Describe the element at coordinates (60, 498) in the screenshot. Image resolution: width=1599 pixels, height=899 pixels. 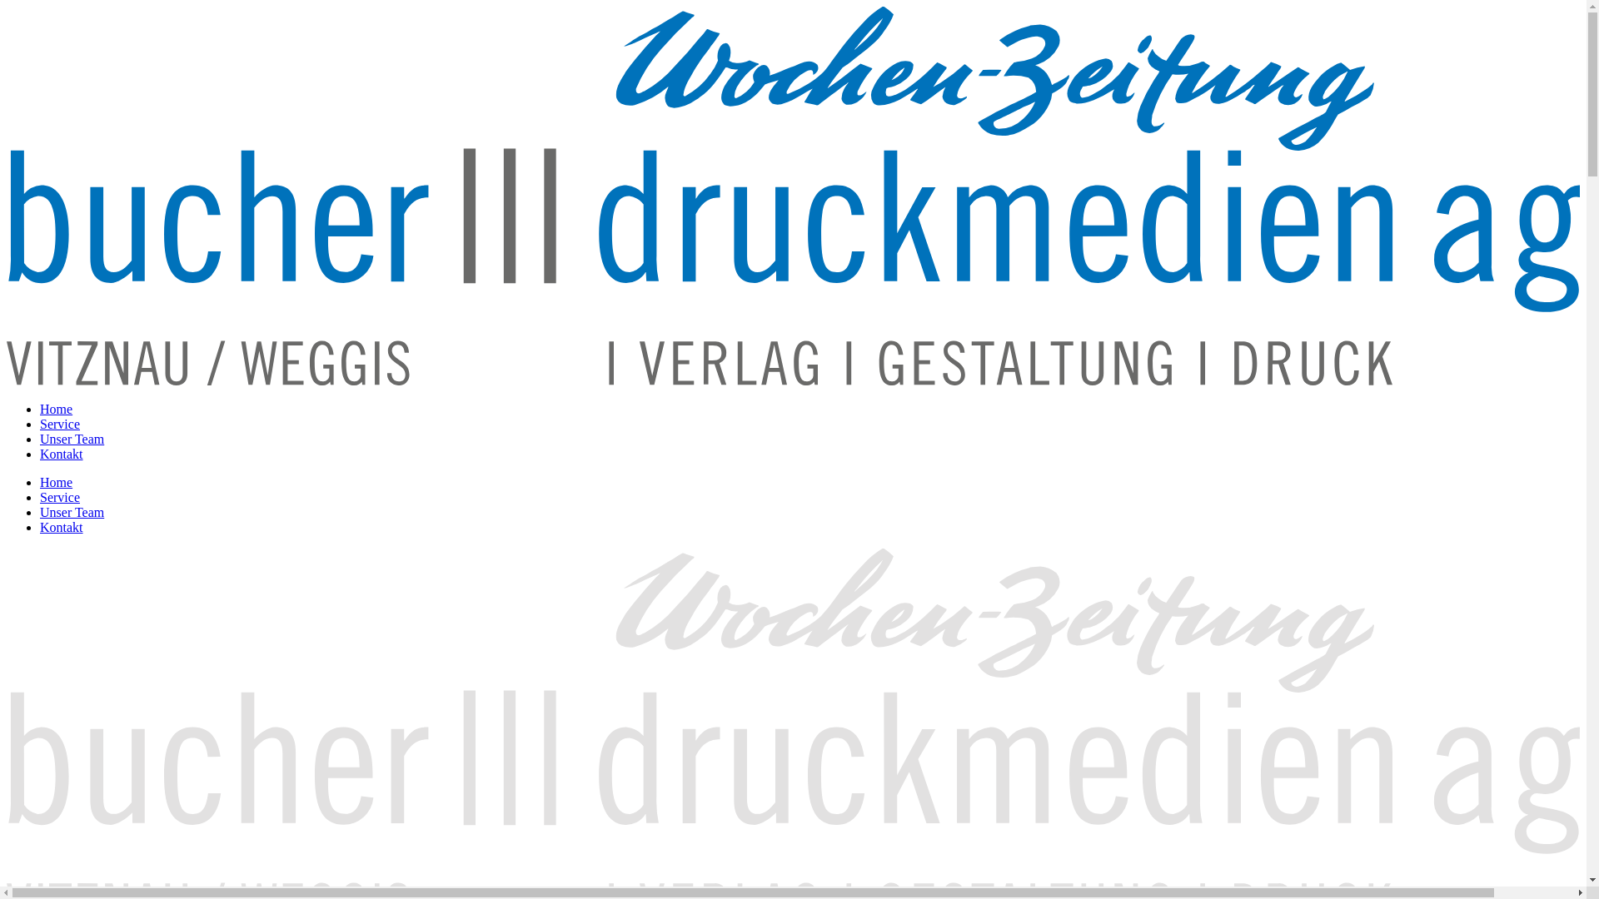
I see `Service` at that location.